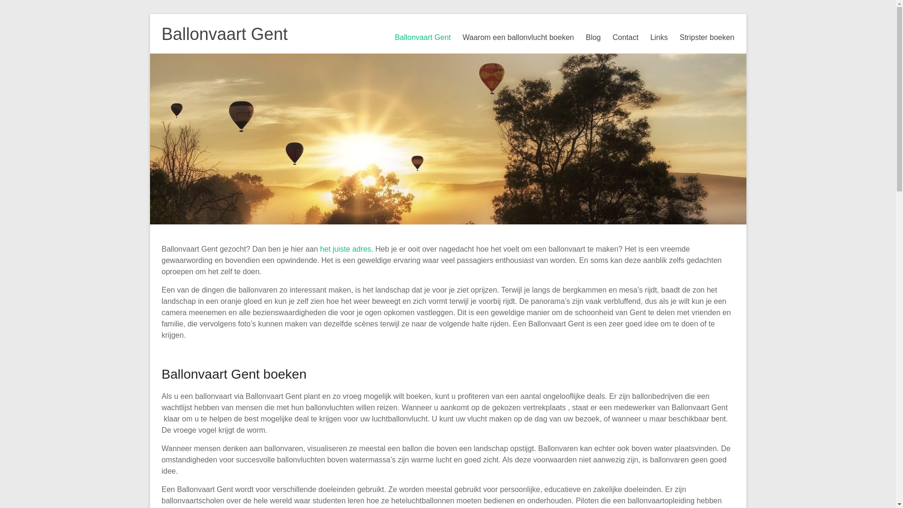 This screenshot has height=508, width=903. Describe the element at coordinates (150, 14) in the screenshot. I see `Skip to content` at that location.